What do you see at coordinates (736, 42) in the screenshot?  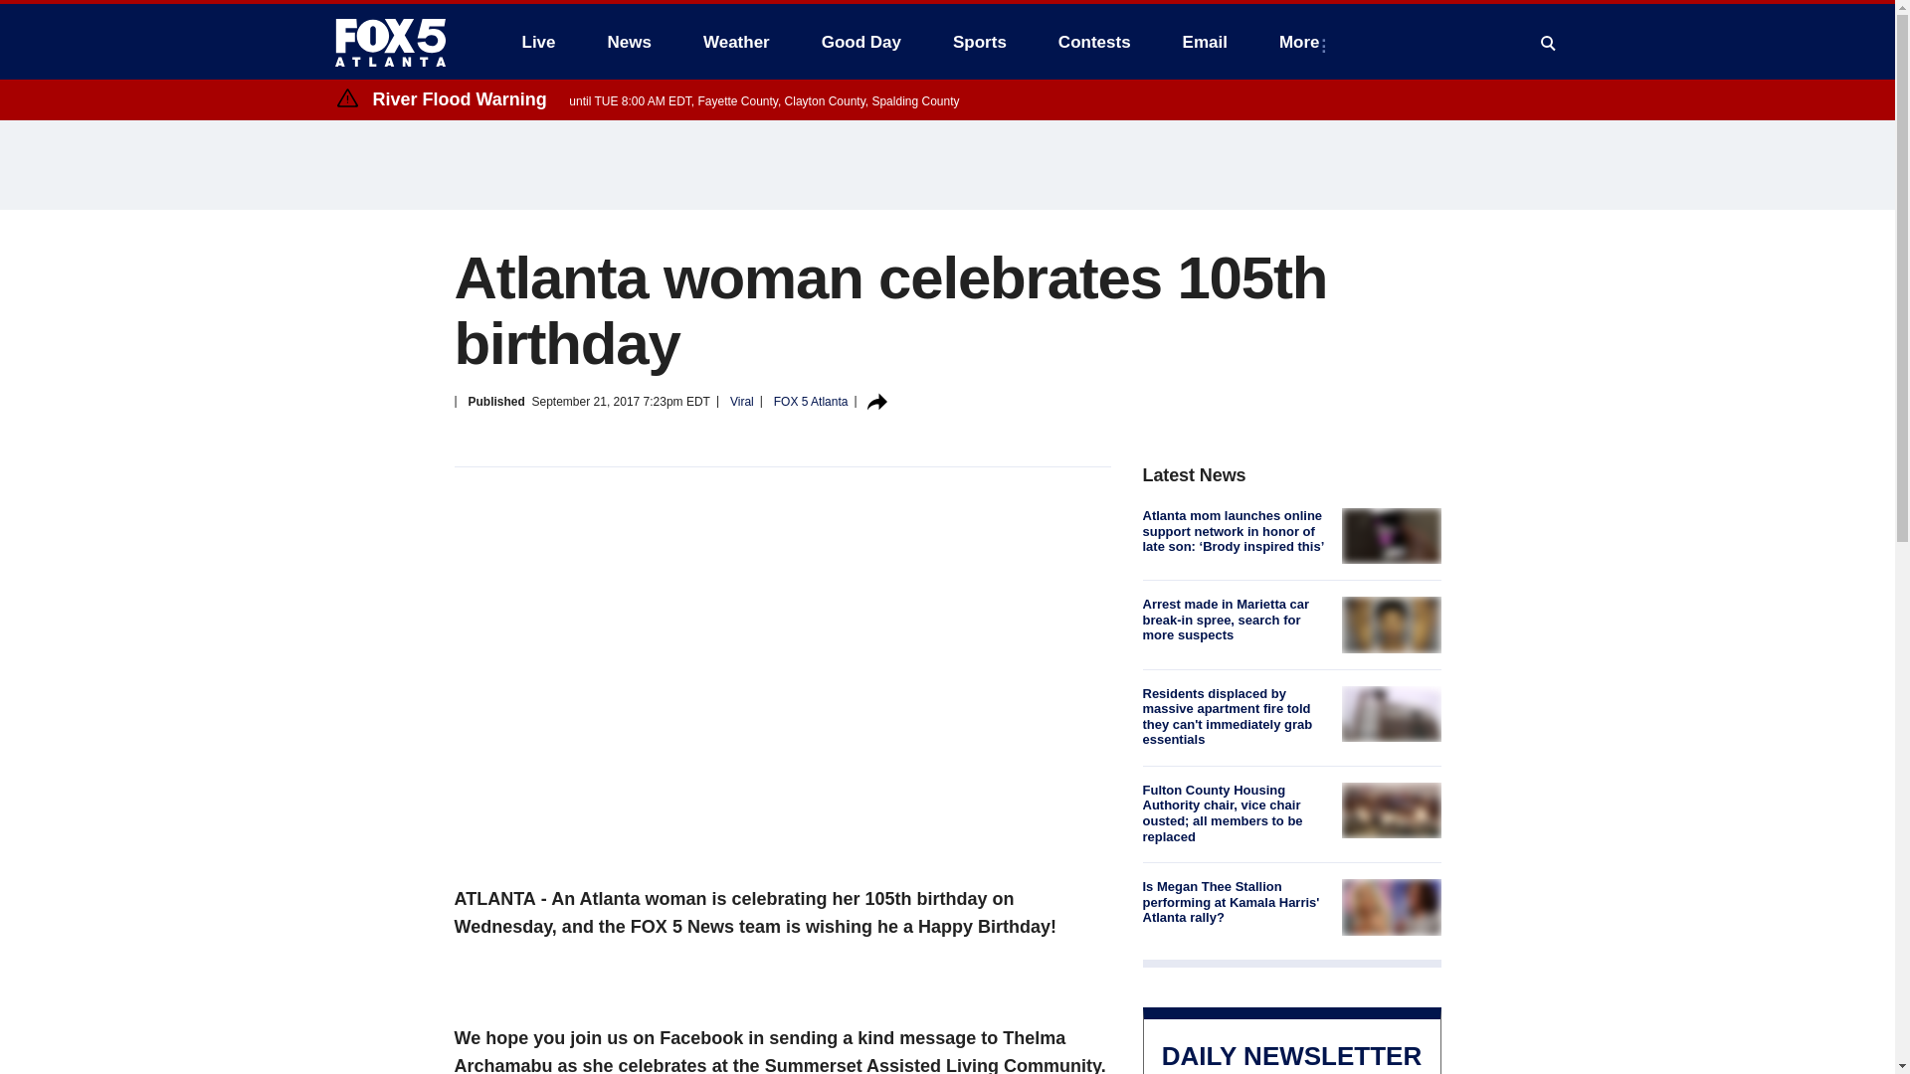 I see `Weather` at bounding box center [736, 42].